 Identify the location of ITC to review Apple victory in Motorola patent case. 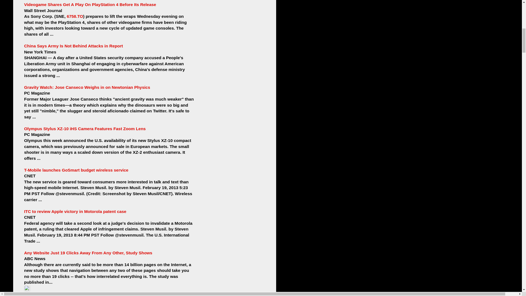
(75, 211).